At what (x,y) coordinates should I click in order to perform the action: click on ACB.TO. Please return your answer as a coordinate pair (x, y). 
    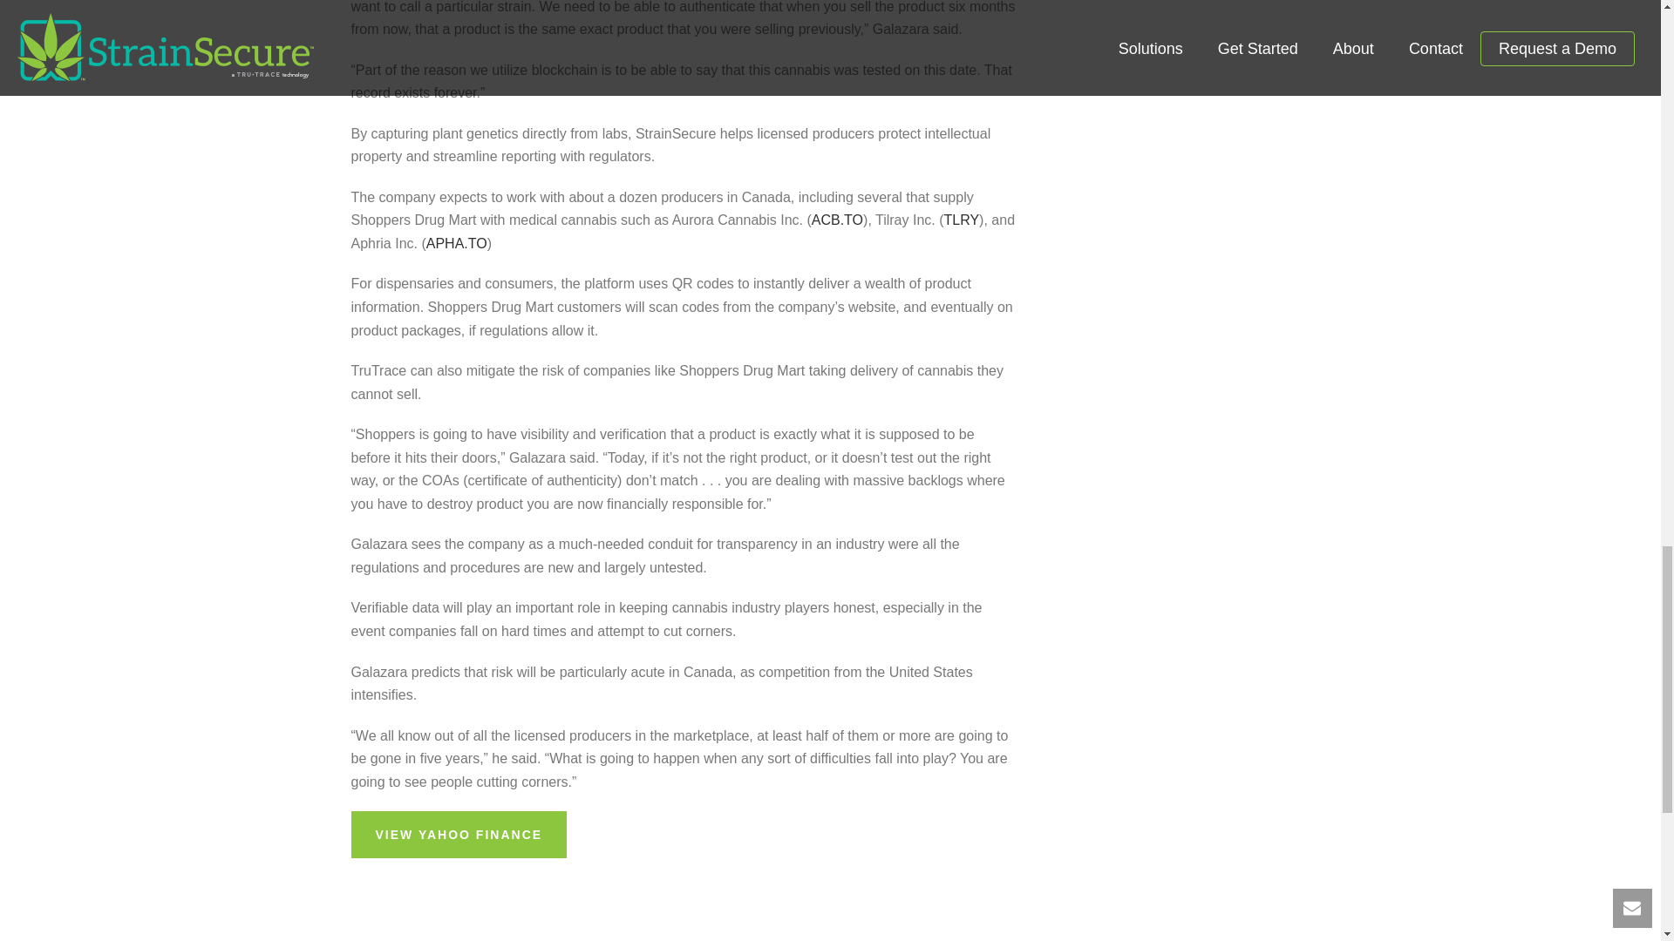
    Looking at the image, I should click on (837, 220).